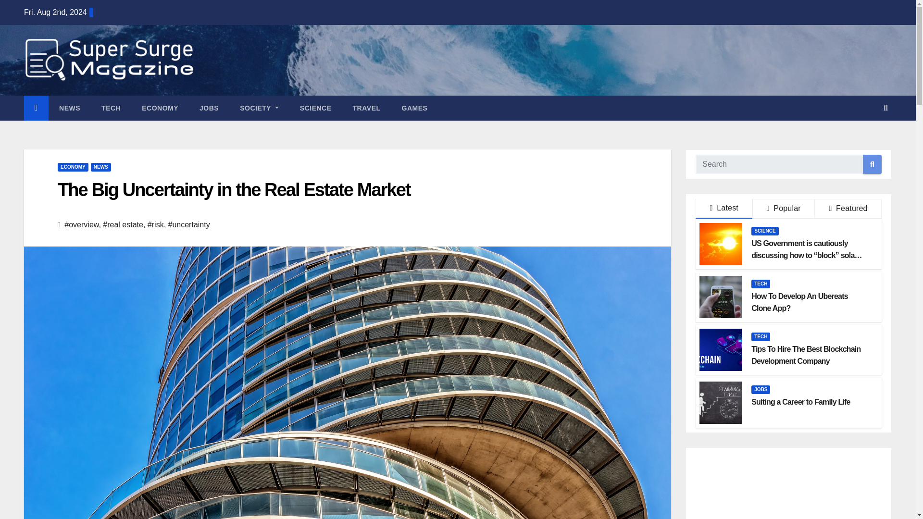 The width and height of the screenshot is (923, 519). Describe the element at coordinates (259, 108) in the screenshot. I see `SOCIETY` at that location.